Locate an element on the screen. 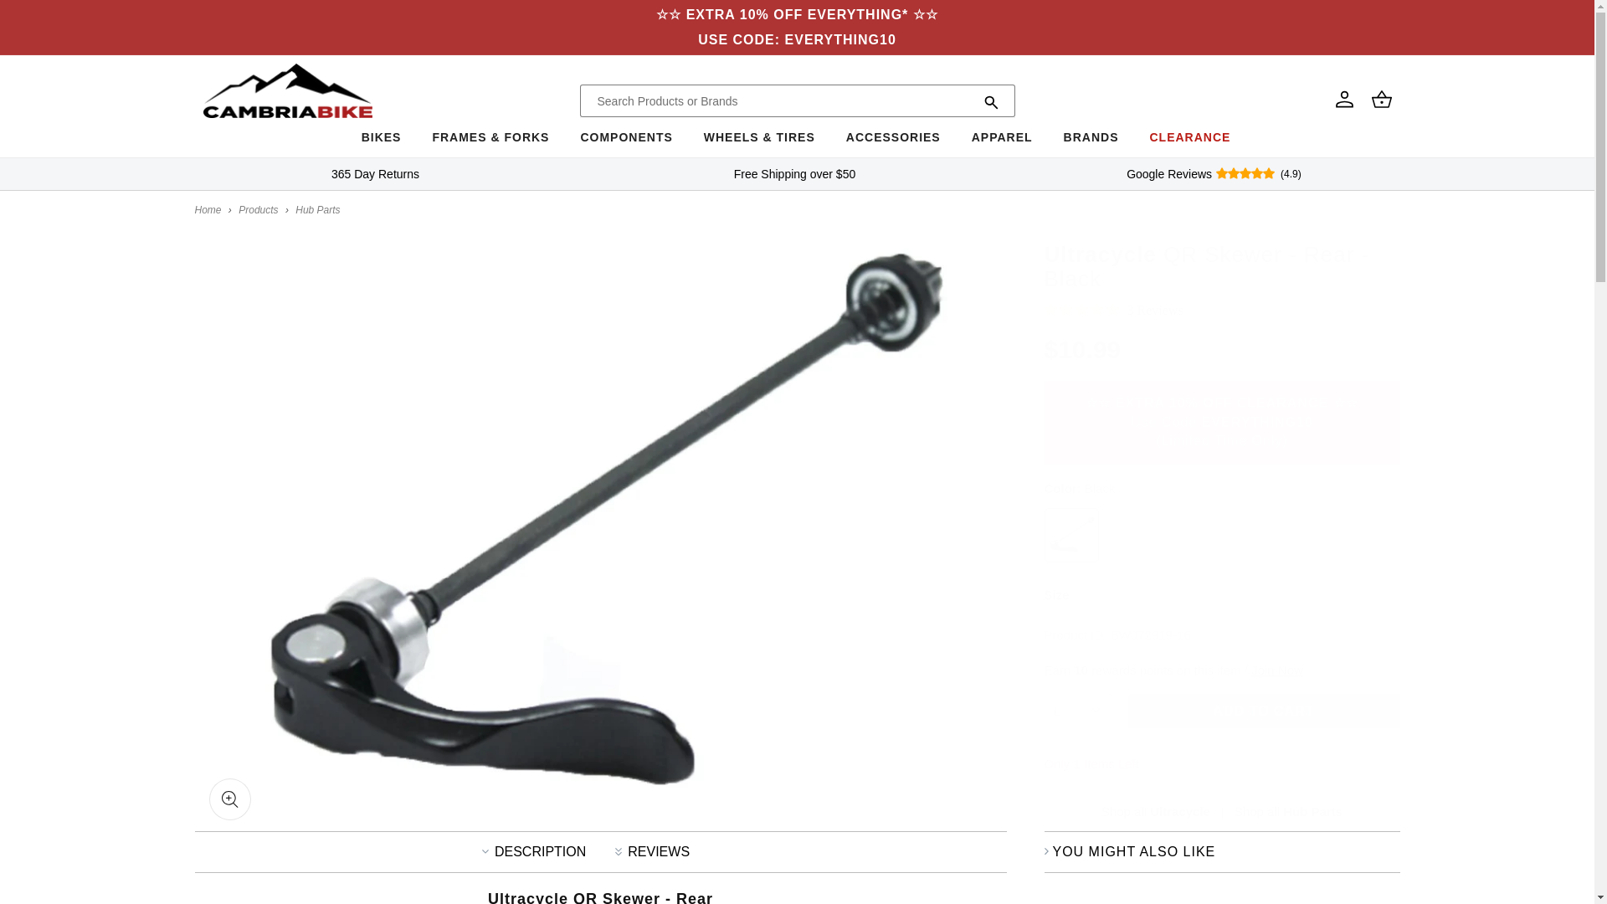  3 Reviews is located at coordinates (1113, 310).